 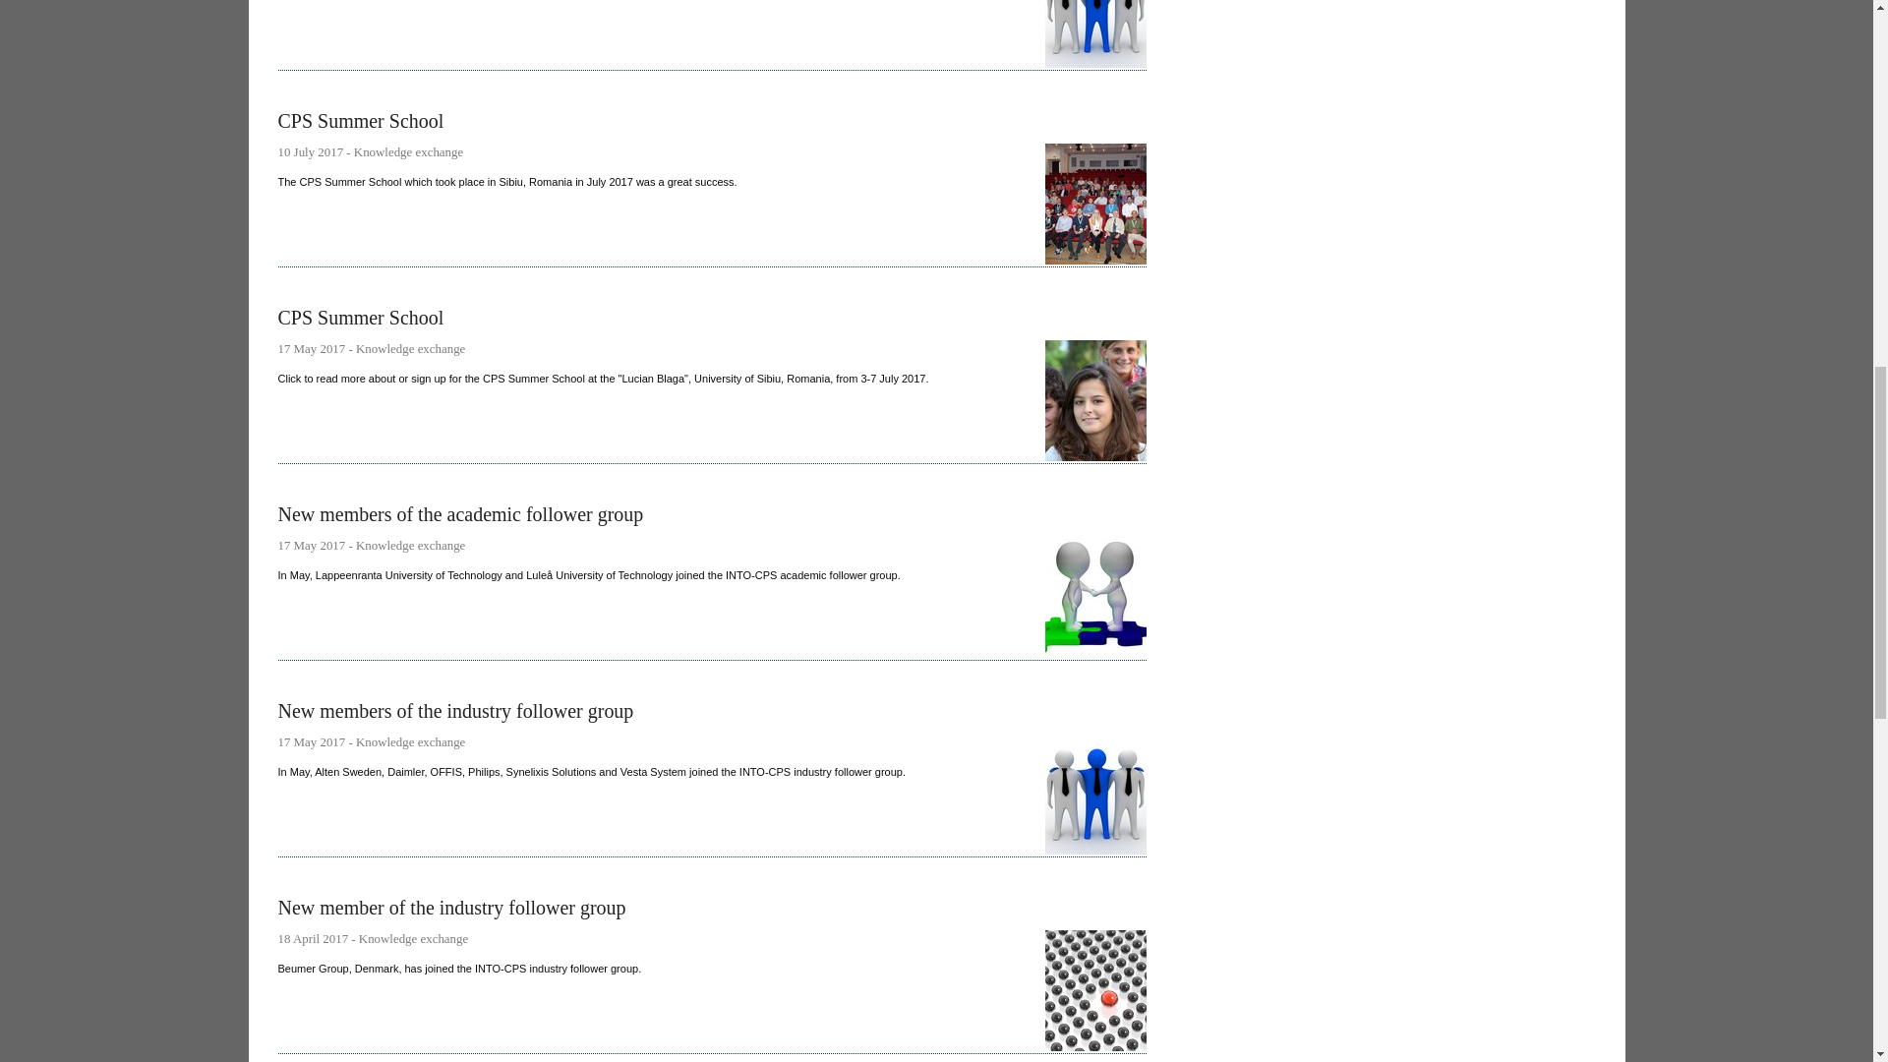 I want to click on New member of the academic follower group, so click(x=712, y=35).